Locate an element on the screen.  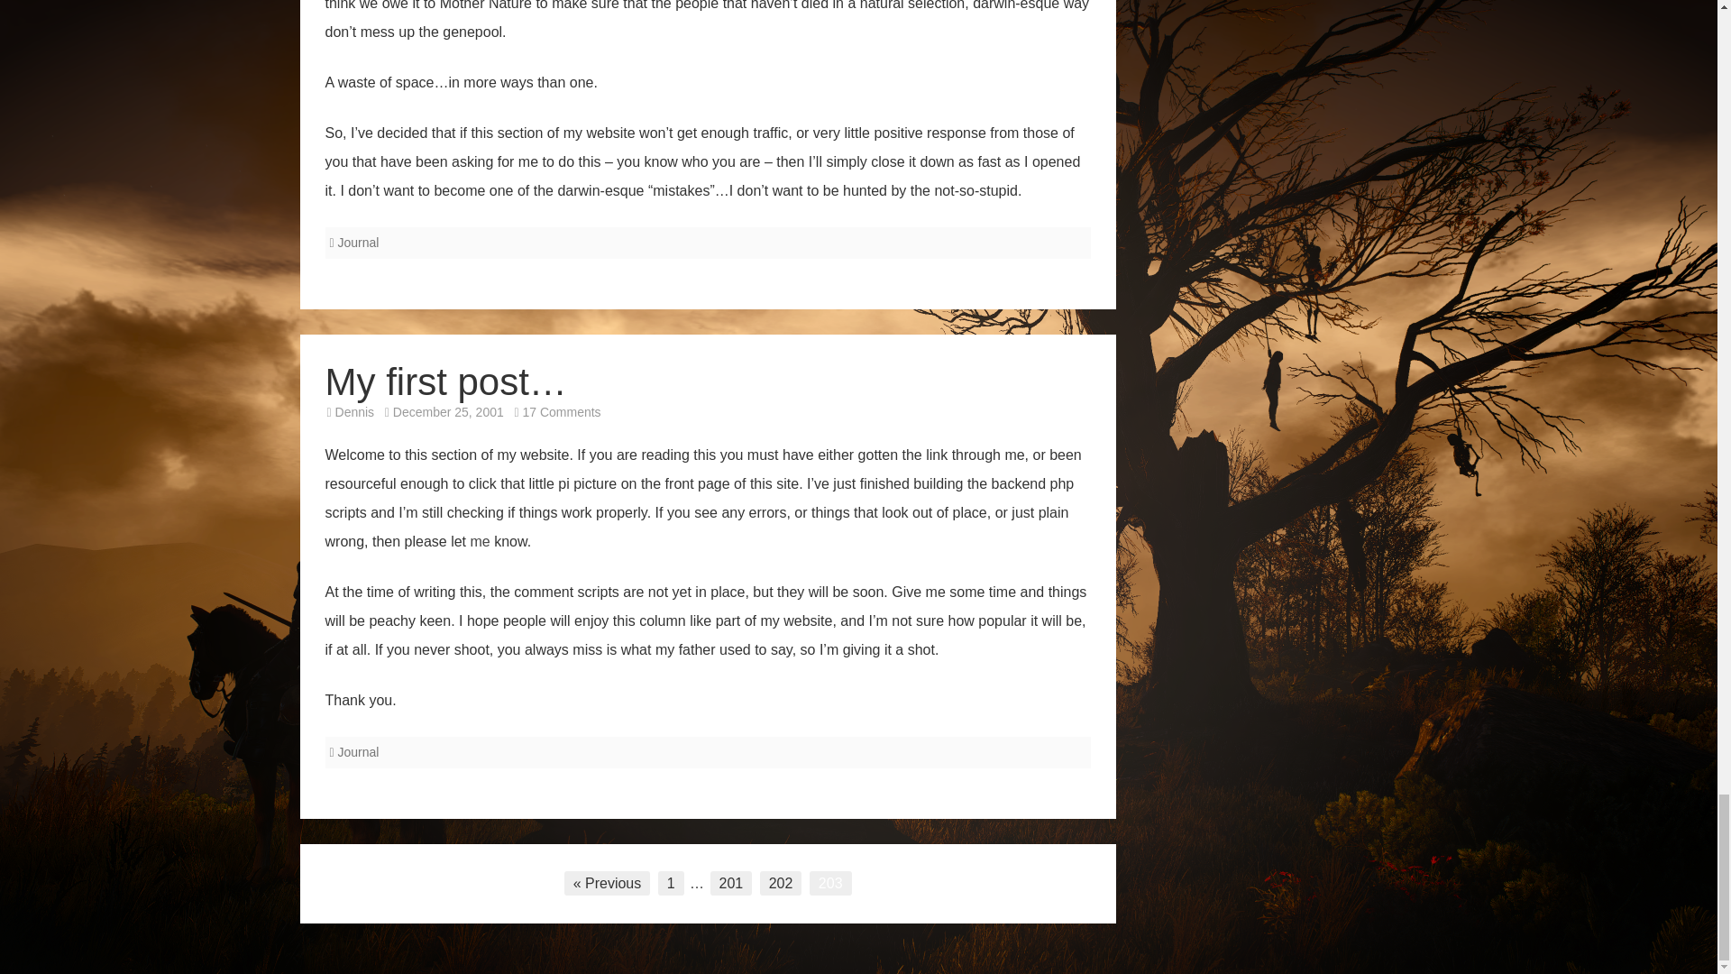
Journal is located at coordinates (358, 752).